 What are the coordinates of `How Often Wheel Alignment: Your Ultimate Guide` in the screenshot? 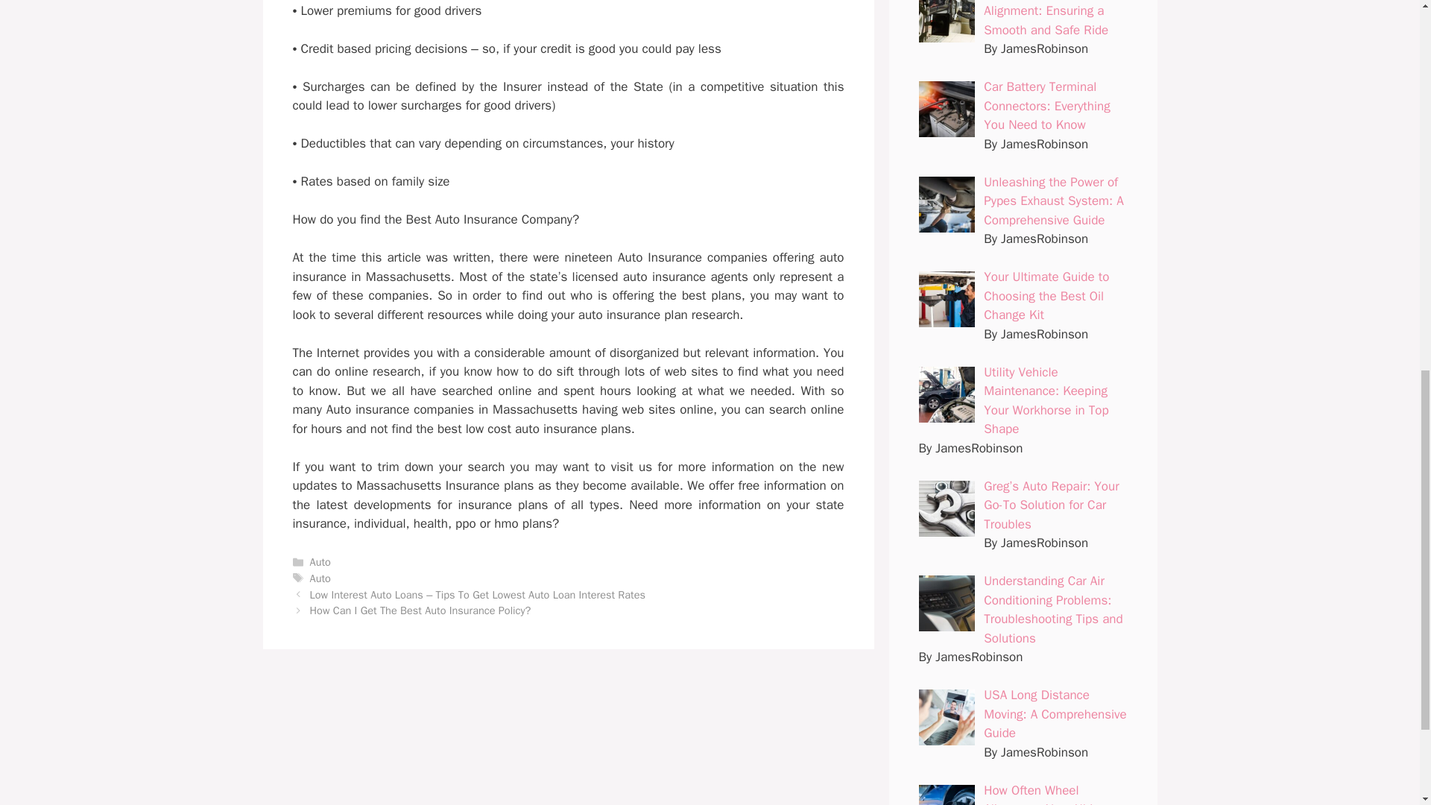 It's located at (1052, 793).